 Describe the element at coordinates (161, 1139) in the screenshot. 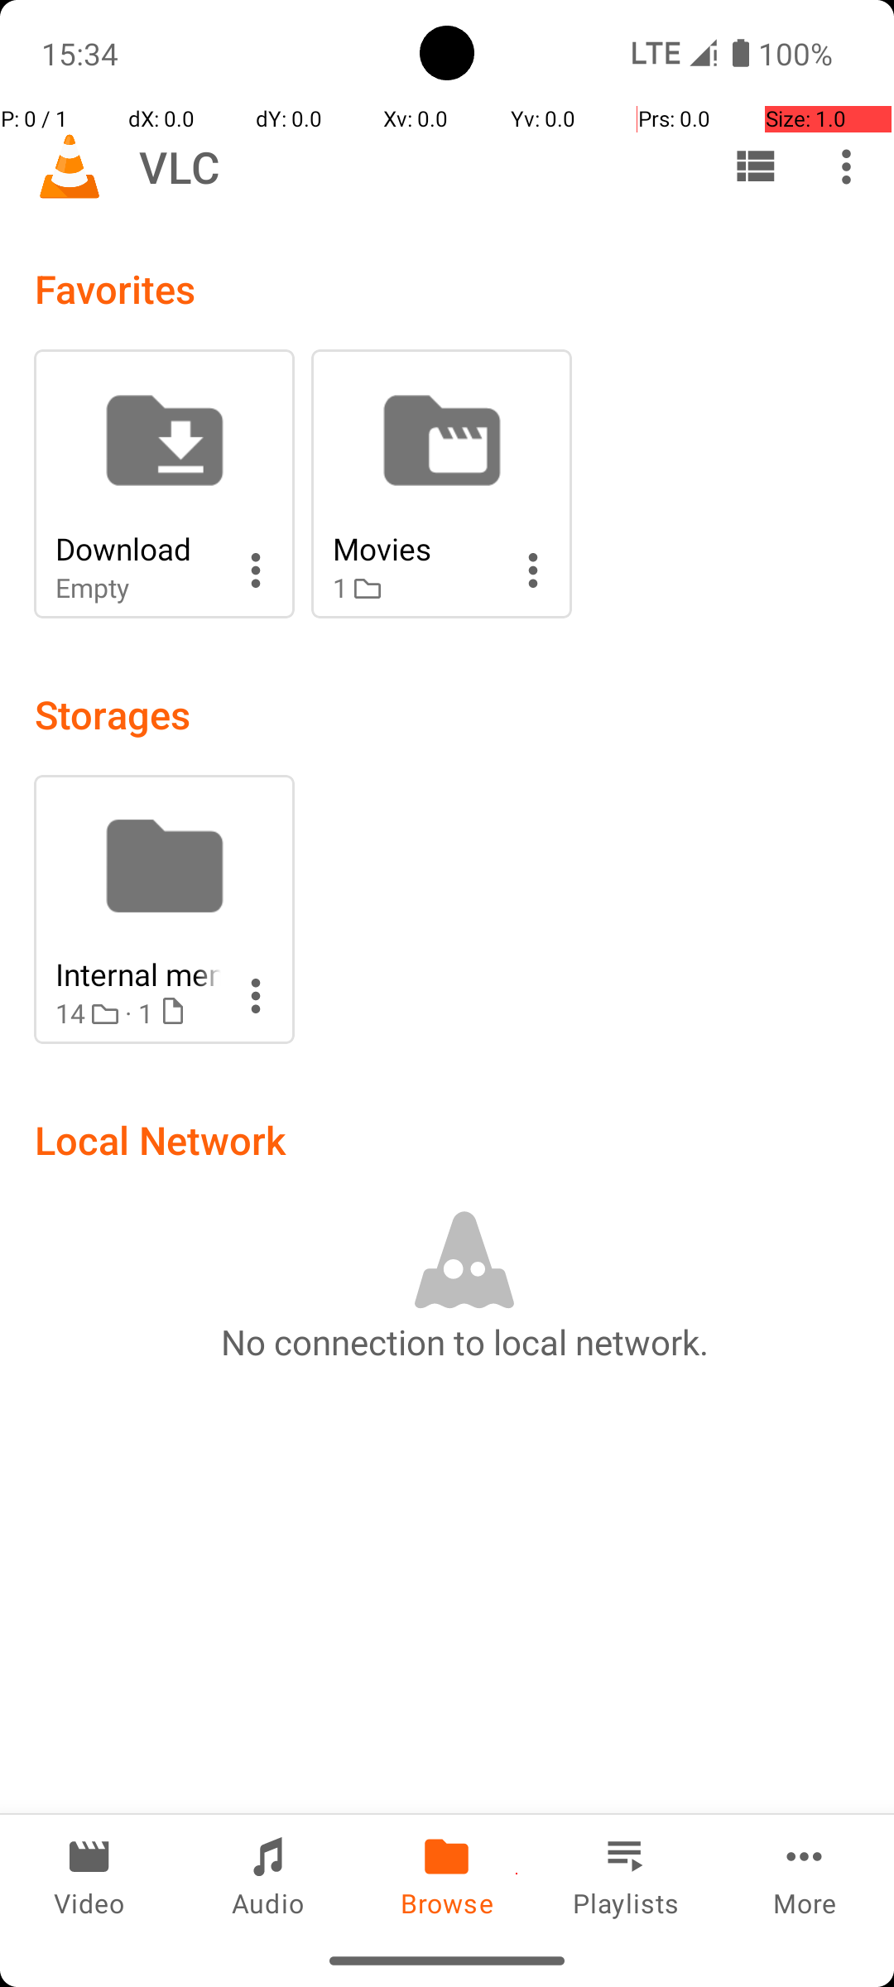

I see `Local Network` at that location.